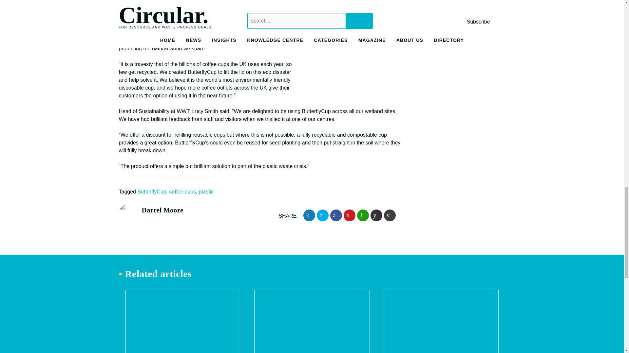 The height and width of the screenshot is (353, 629). I want to click on Share on Email, so click(390, 215).